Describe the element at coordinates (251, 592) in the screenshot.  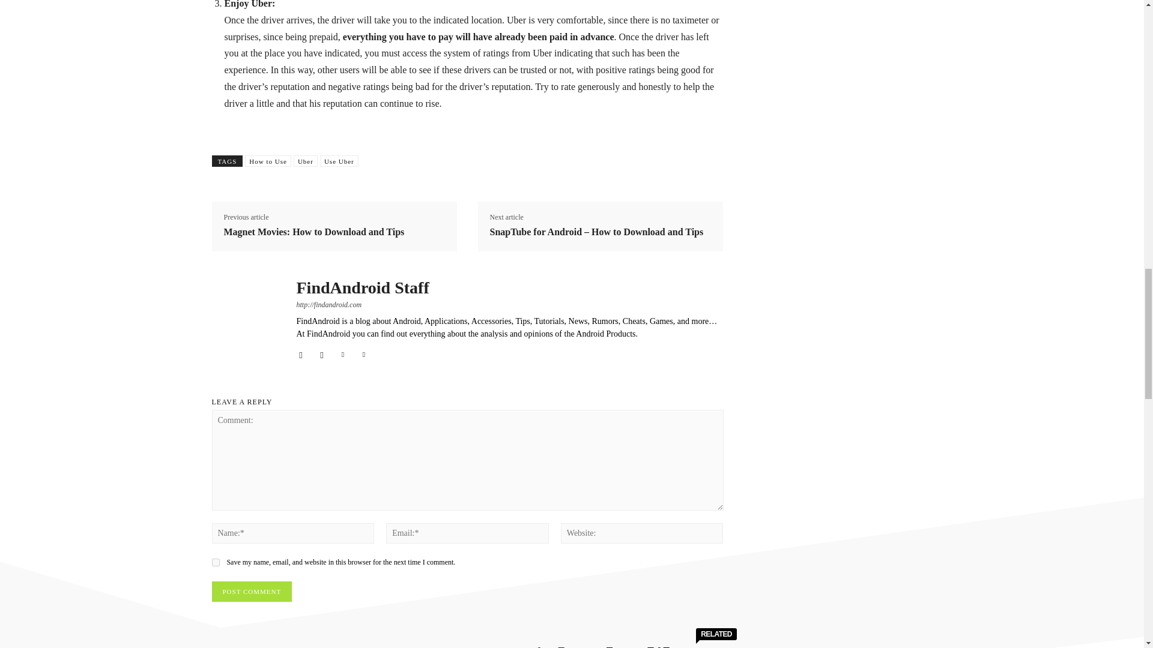
I see `Post Comment` at that location.